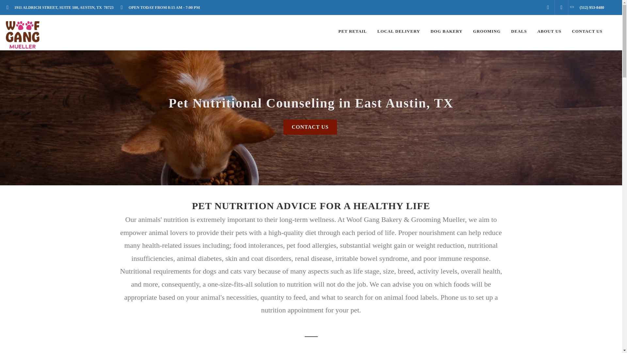 This screenshot has width=627, height=353. Describe the element at coordinates (353, 31) in the screenshot. I see `PET RETAIL` at that location.